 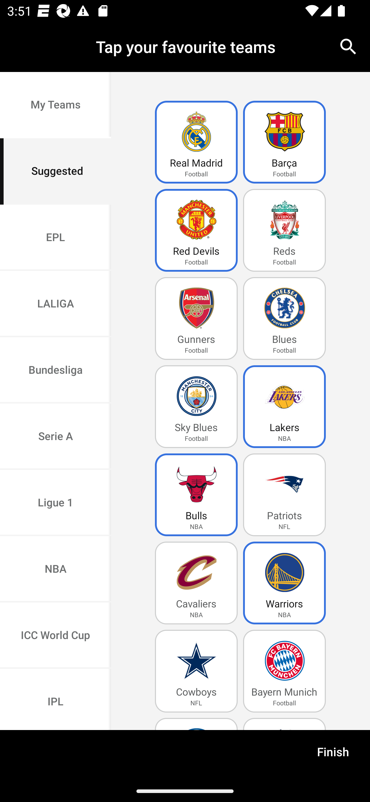 What do you see at coordinates (196, 230) in the screenshot?
I see `Red Devils Red DevilsSelected Football` at bounding box center [196, 230].